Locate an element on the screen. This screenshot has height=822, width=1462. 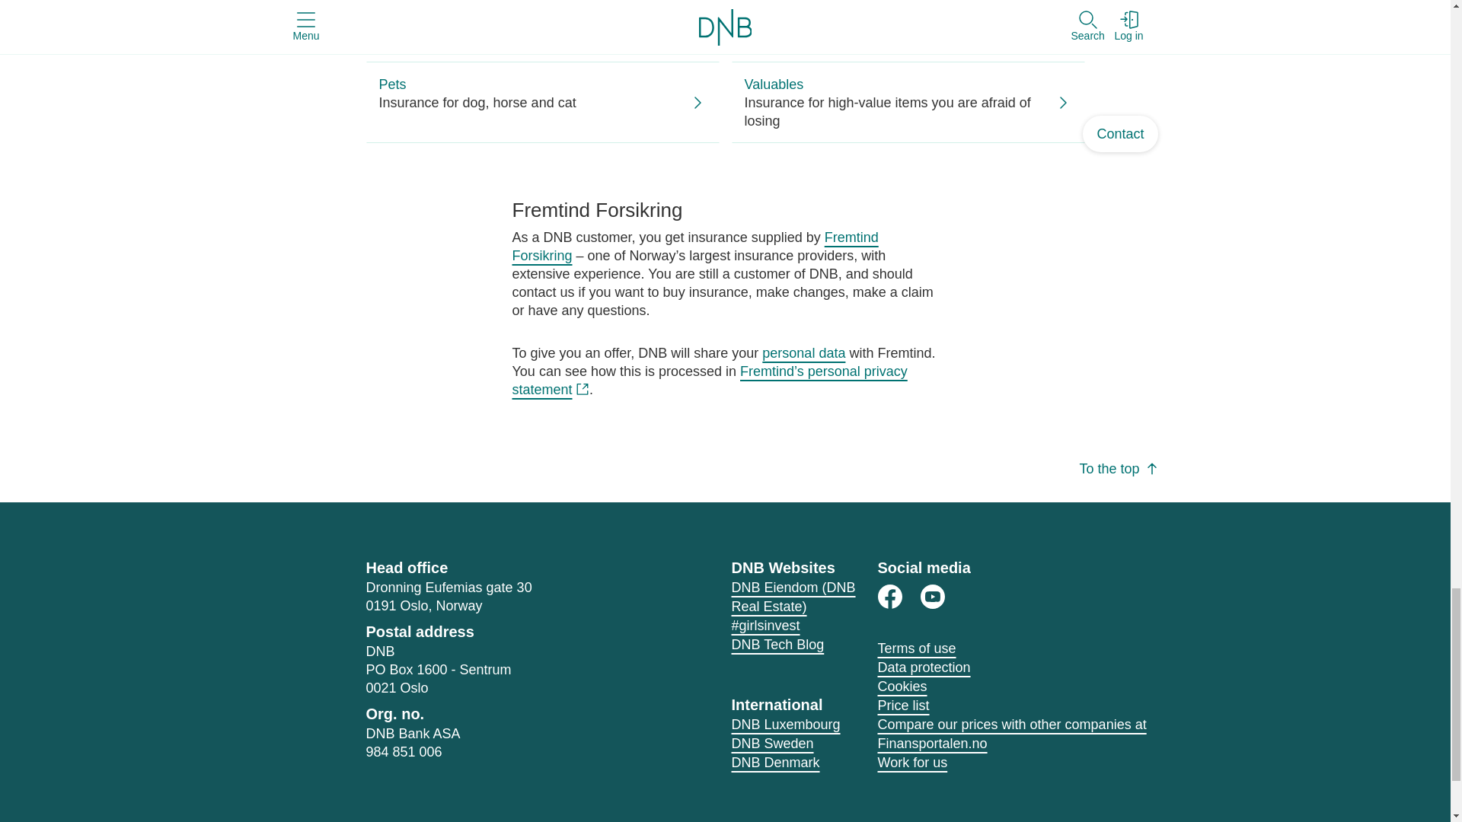
Opens a new window is located at coordinates (765, 626).